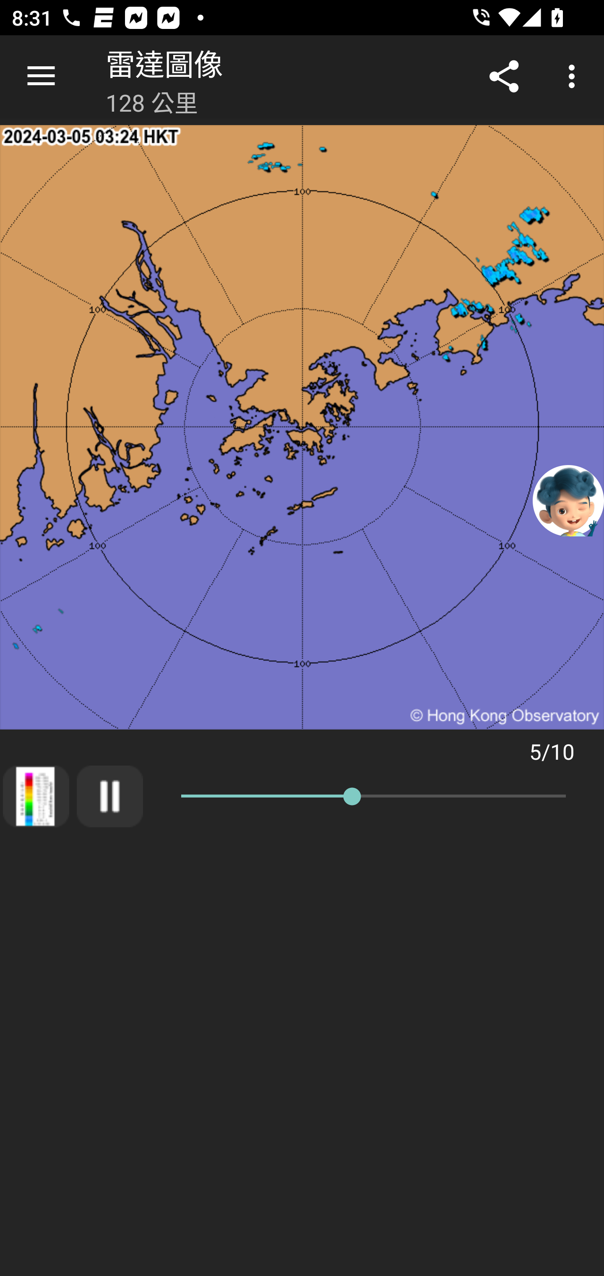 This screenshot has height=1276, width=604. I want to click on 向上瀏覽, so click(41, 76).